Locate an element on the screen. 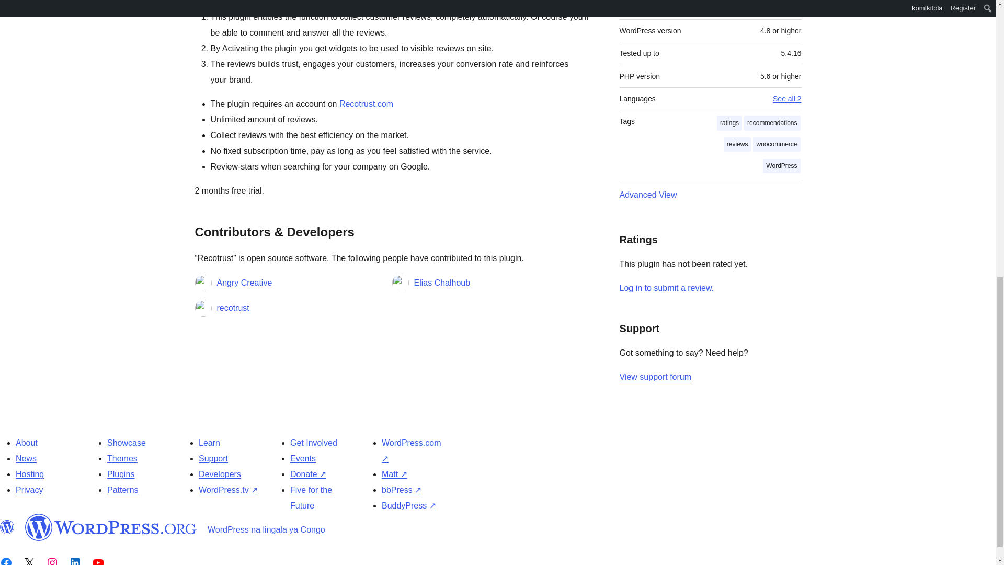 The height and width of the screenshot is (565, 1004). WordPress.org is located at coordinates (111, 527).